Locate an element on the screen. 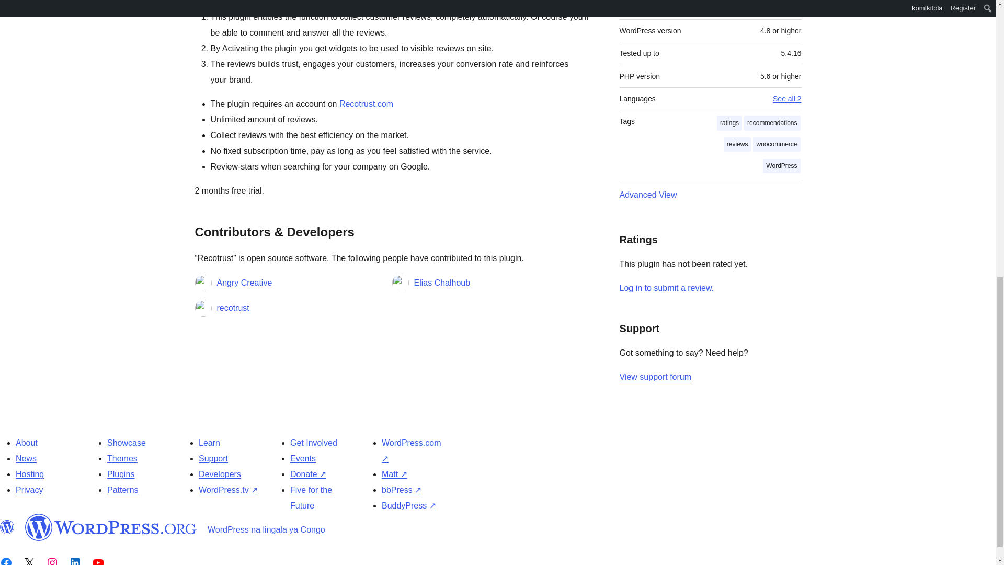 The height and width of the screenshot is (565, 1004). WordPress.org is located at coordinates (111, 527).